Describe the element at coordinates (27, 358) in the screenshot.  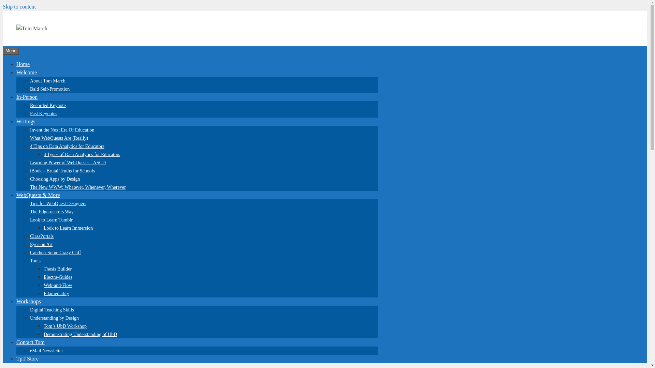
I see `TpT Store` at that location.